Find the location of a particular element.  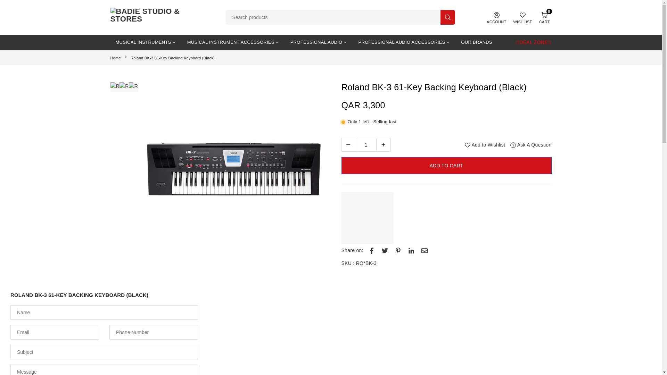

Back to the home page is located at coordinates (116, 58).